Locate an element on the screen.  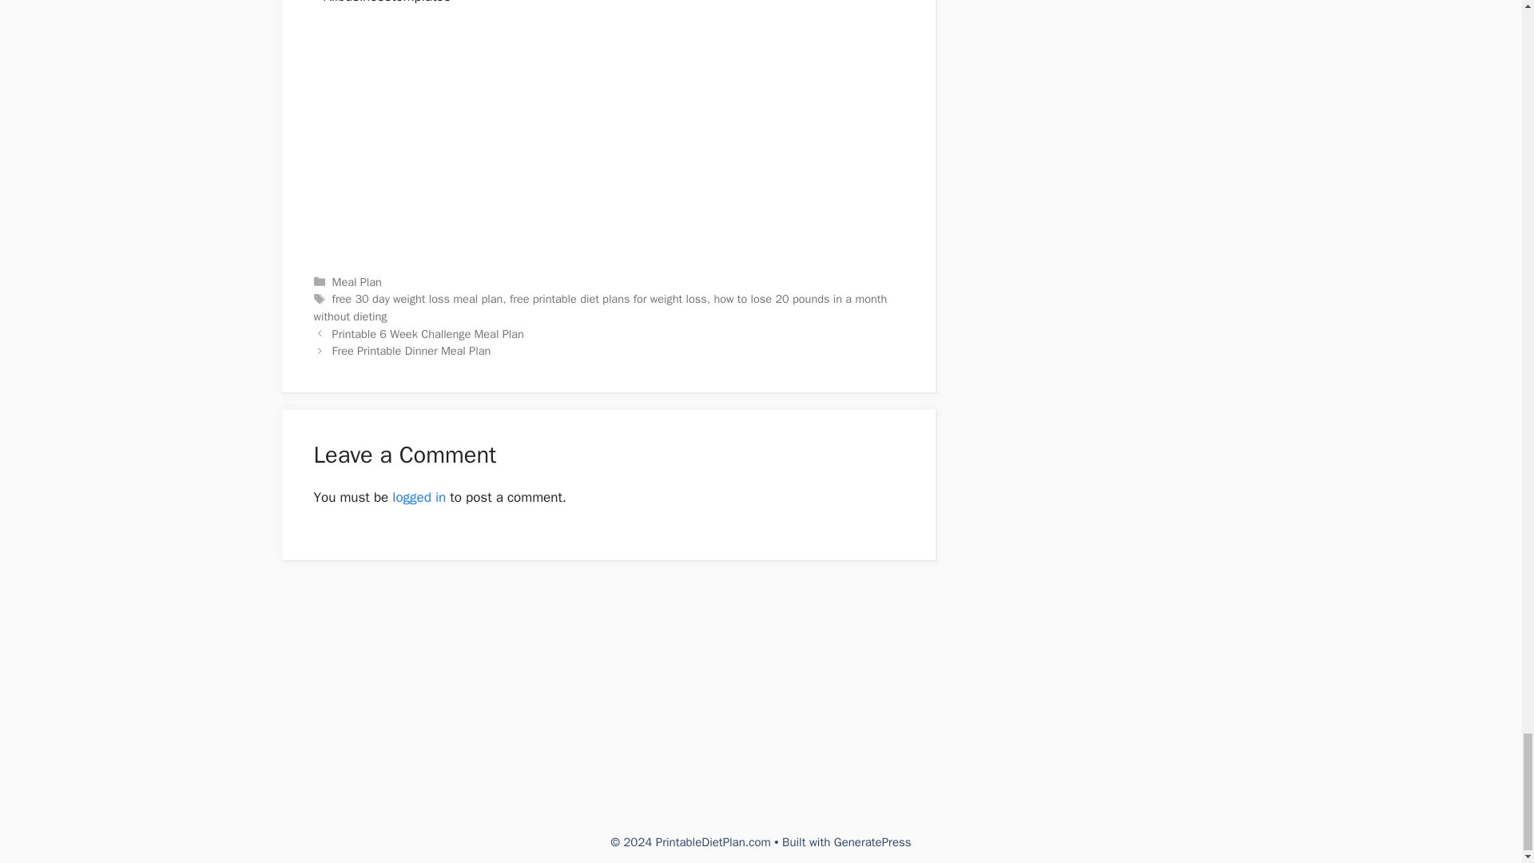
logged in is located at coordinates (419, 497).